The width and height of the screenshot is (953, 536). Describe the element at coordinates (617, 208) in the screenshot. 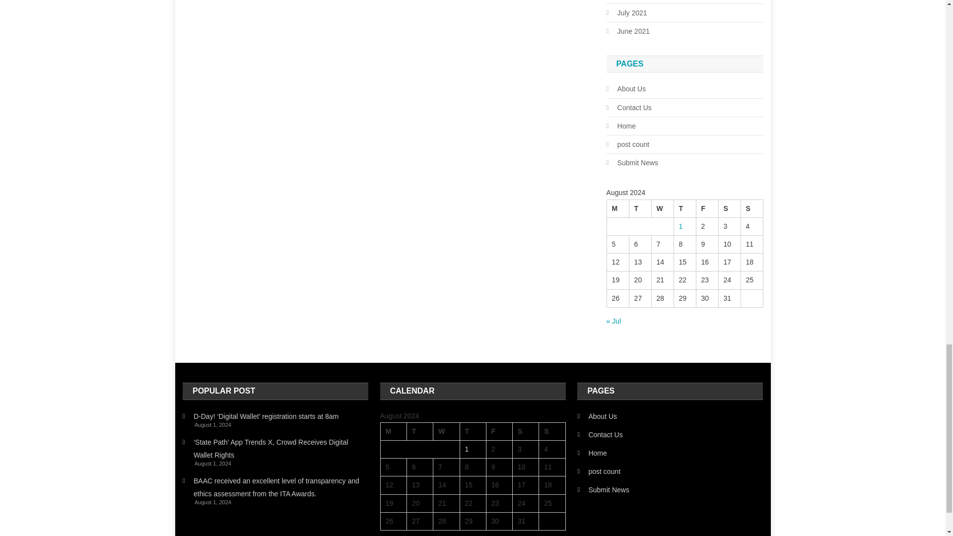

I see `Monday` at that location.